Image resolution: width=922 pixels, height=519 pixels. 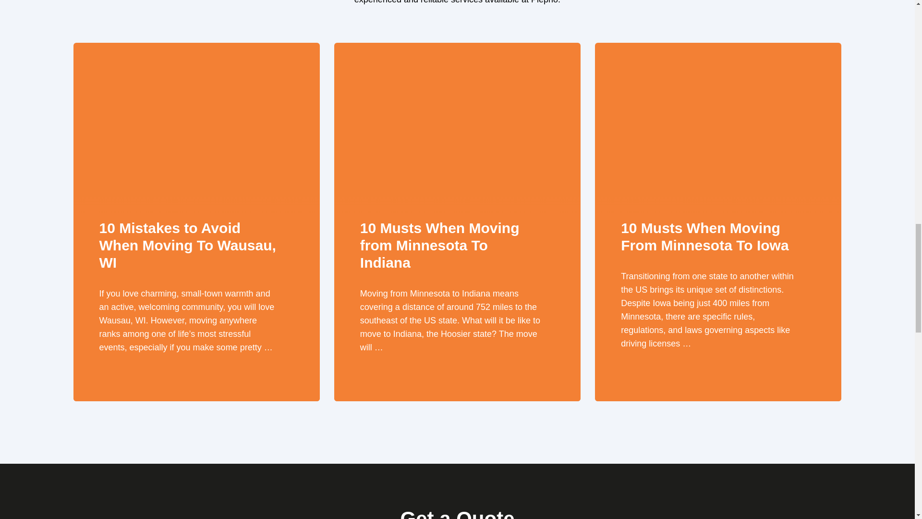 I want to click on 10 Musts When Moving From Minnesota To Iowa, so click(x=717, y=138).